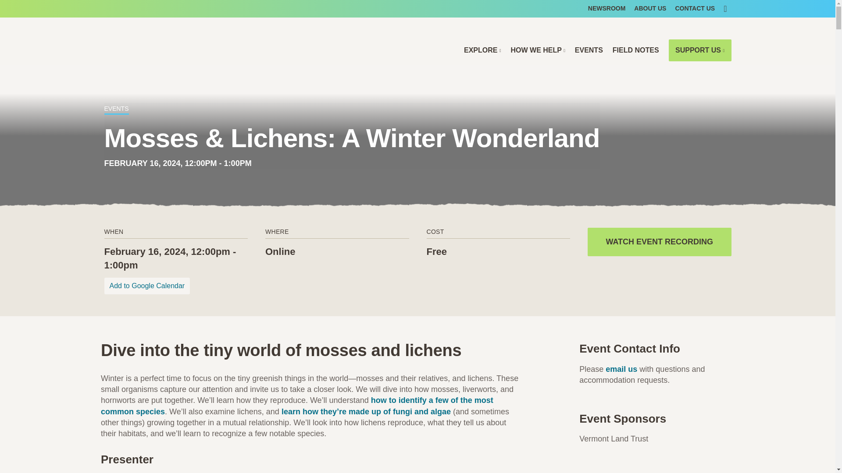 This screenshot has width=842, height=473. What do you see at coordinates (650, 9) in the screenshot?
I see `ABOUT US` at bounding box center [650, 9].